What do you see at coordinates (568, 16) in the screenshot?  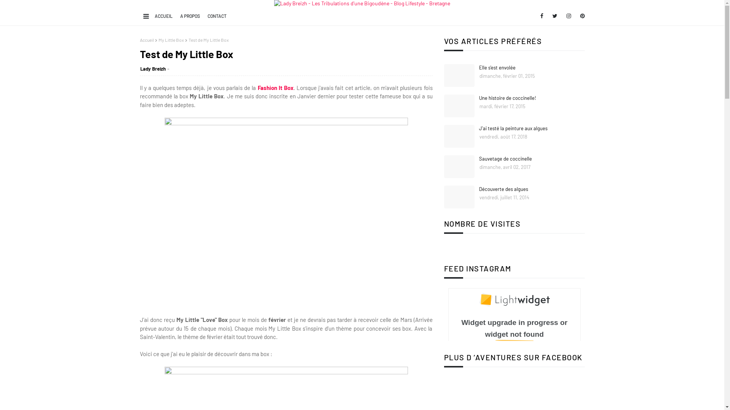 I see `instagram` at bounding box center [568, 16].